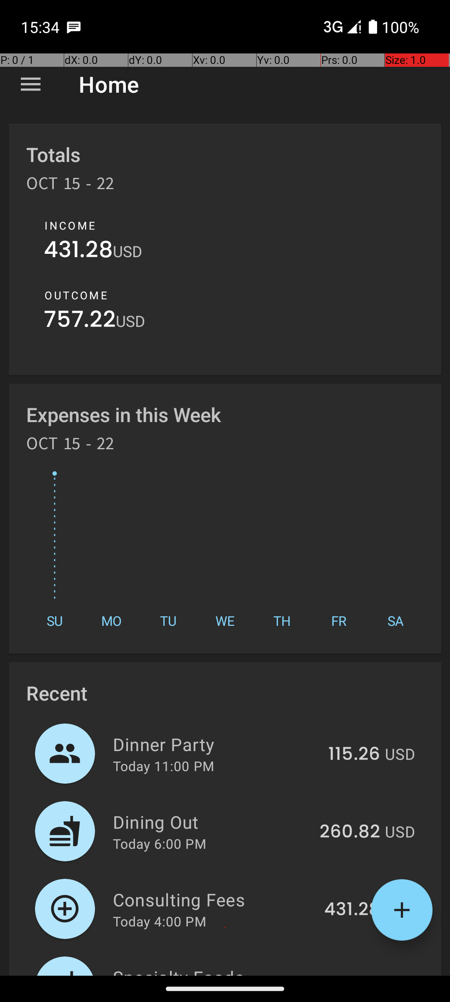 The height and width of the screenshot is (1002, 450). I want to click on Today 6:00 PM, so click(160, 843).